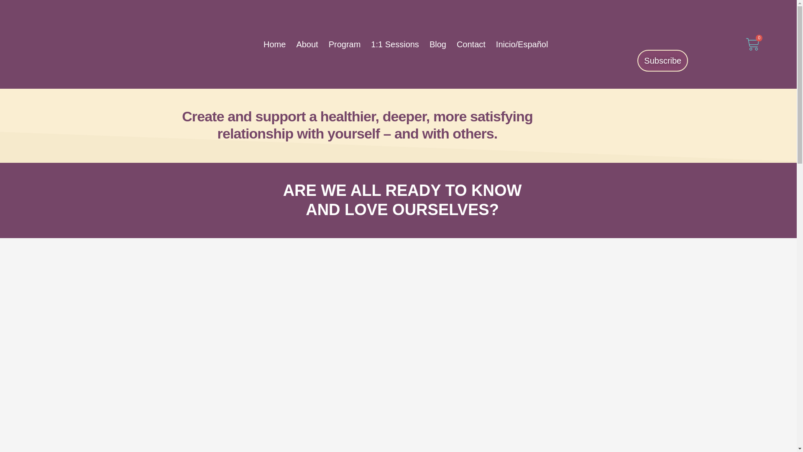  Describe the element at coordinates (753, 44) in the screenshot. I see `Program` at that location.